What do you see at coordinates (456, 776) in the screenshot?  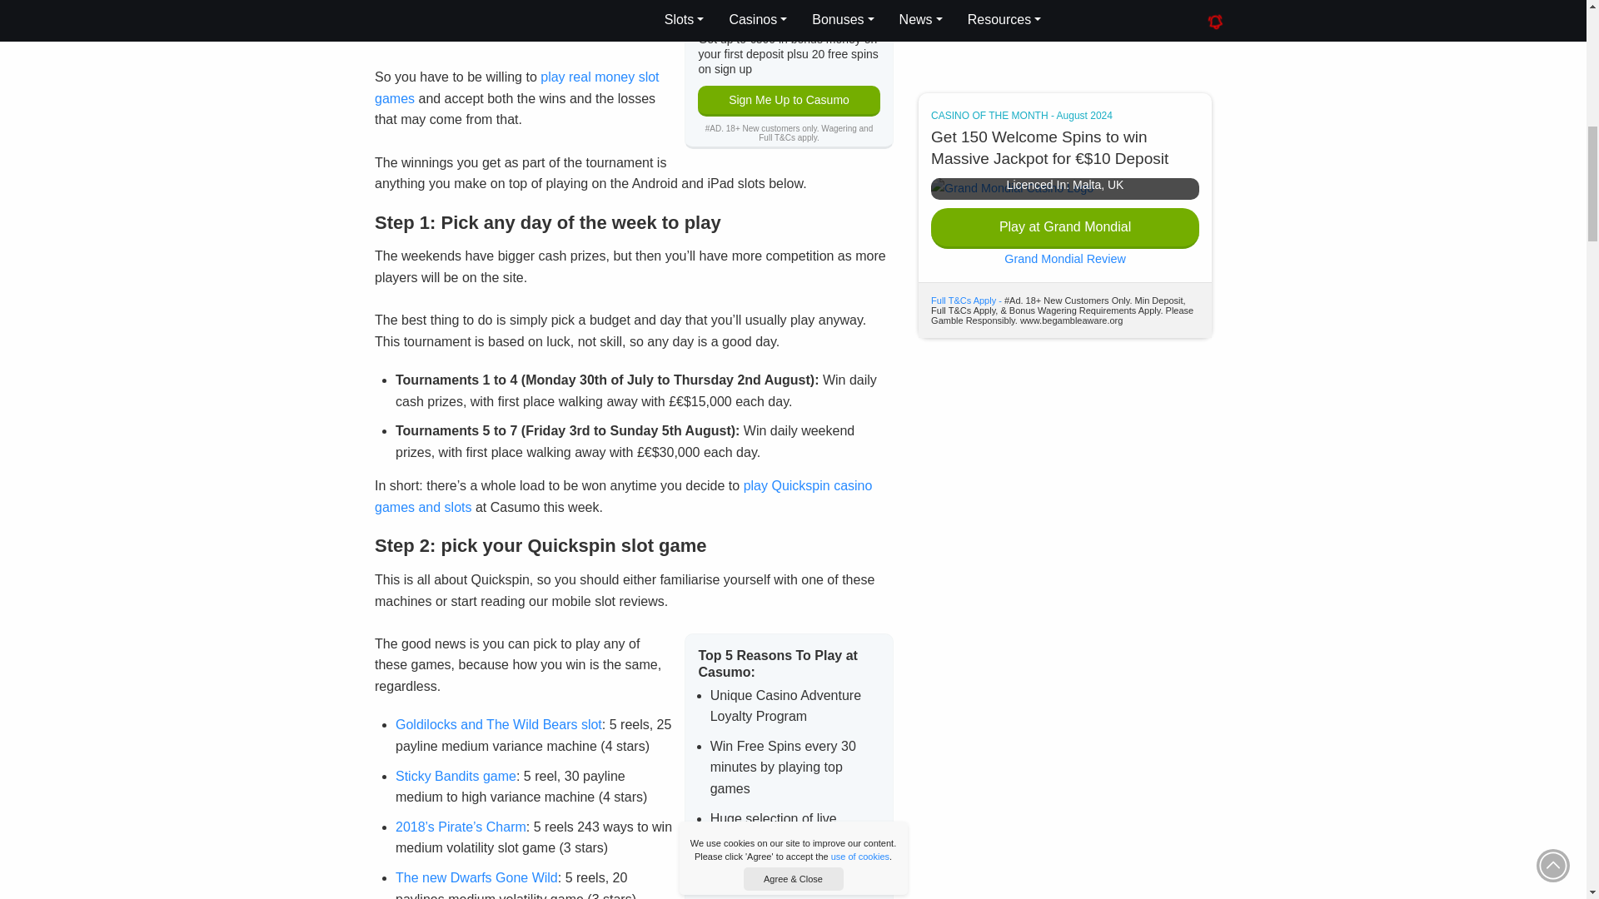 I see `Sticky Bandits Review` at bounding box center [456, 776].